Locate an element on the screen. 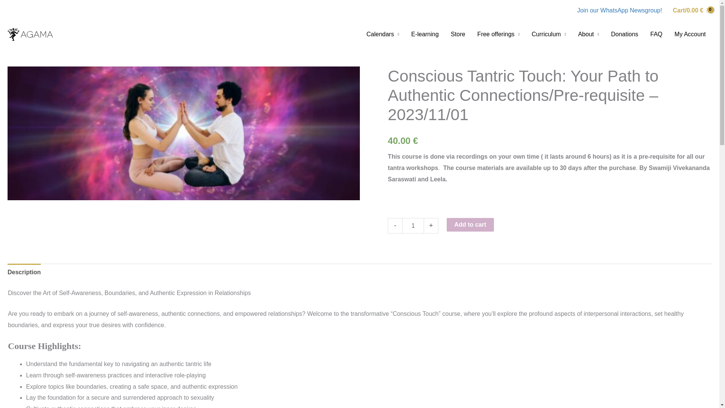  Add to cart is located at coordinates (470, 224).